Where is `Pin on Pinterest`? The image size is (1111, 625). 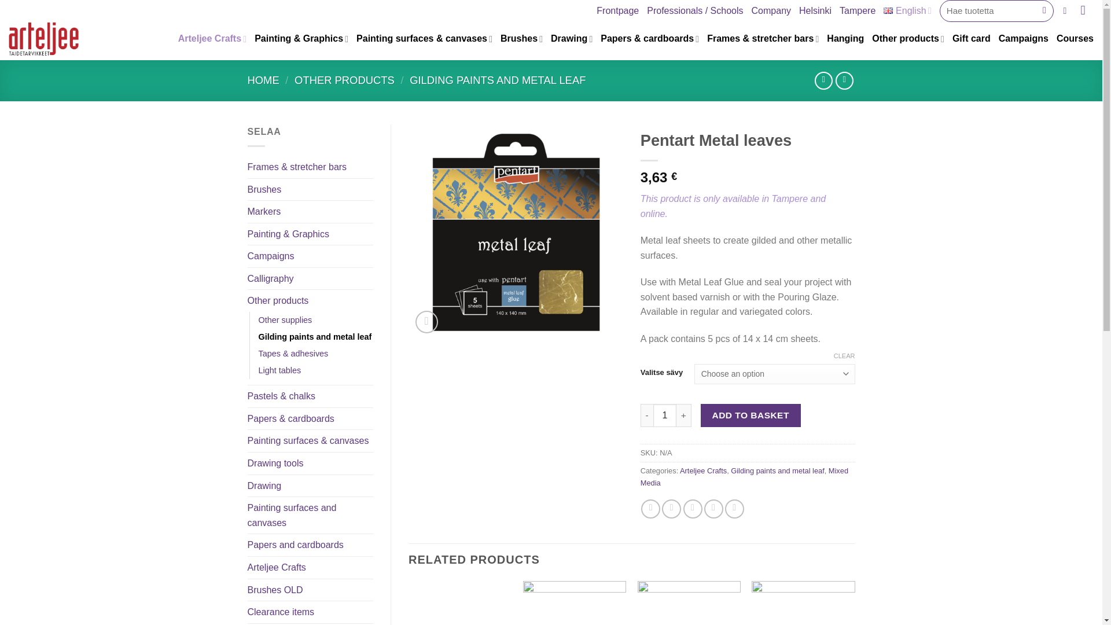 Pin on Pinterest is located at coordinates (713, 509).